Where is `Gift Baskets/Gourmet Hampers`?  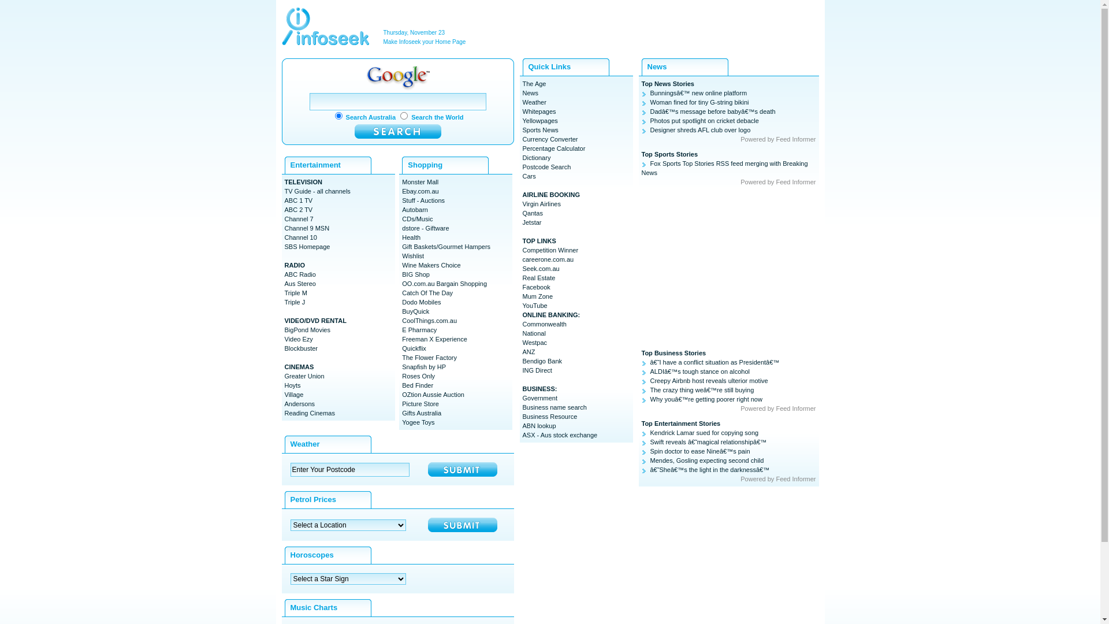 Gift Baskets/Gourmet Hampers is located at coordinates (446, 247).